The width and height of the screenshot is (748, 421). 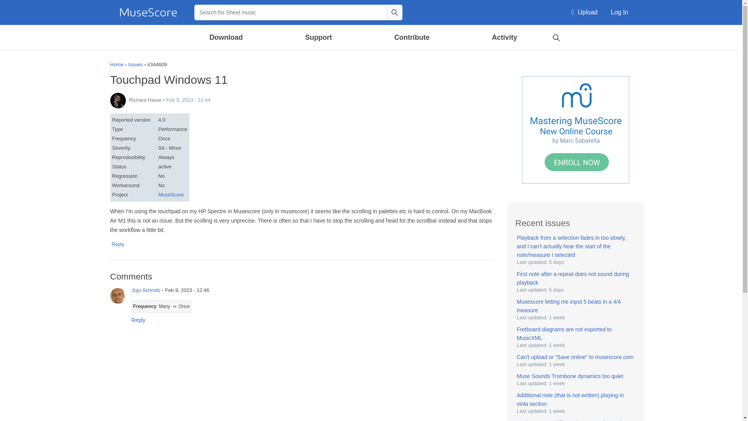 I want to click on Search, so click(x=556, y=37).